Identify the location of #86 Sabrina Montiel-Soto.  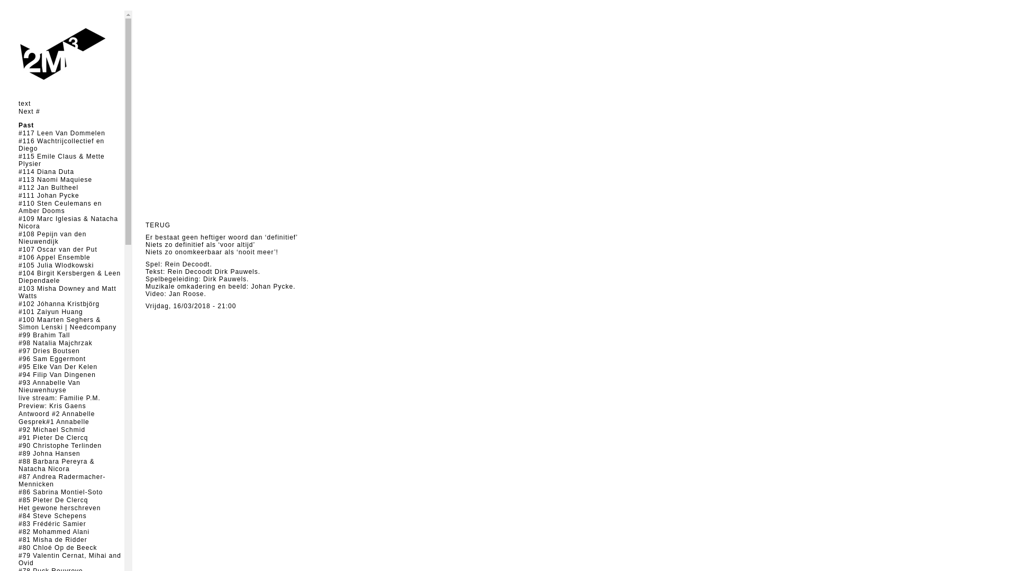
(60, 492).